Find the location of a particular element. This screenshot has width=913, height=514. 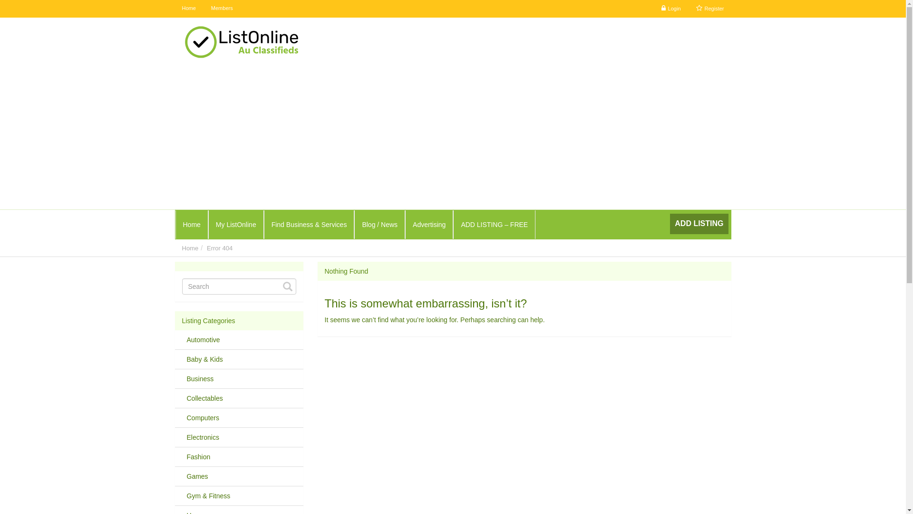

Baby & Kids is located at coordinates (202, 359).